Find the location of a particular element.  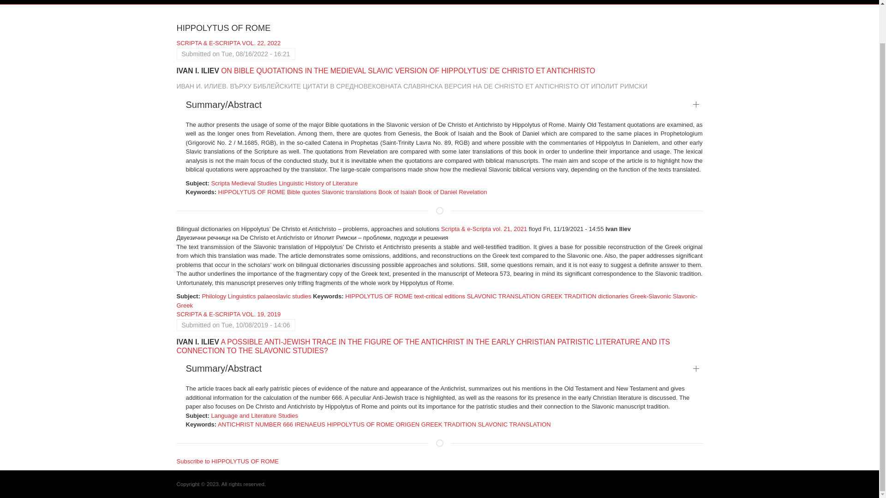

GUIDELINES FOR AUTHORS is located at coordinates (386, 2).